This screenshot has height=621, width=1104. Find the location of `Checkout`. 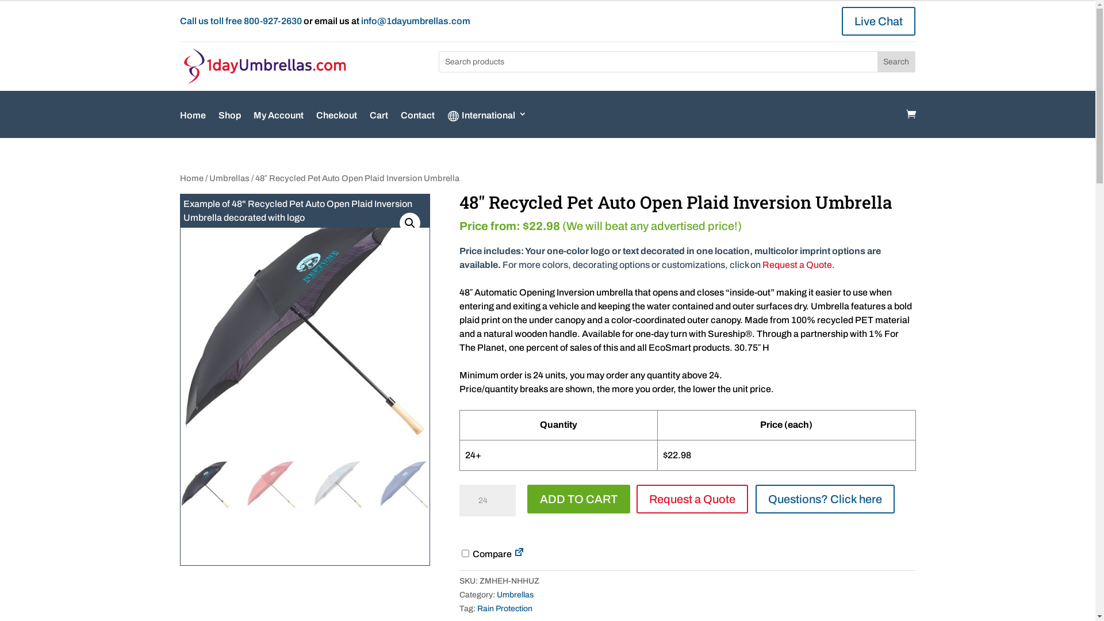

Checkout is located at coordinates (337, 124).